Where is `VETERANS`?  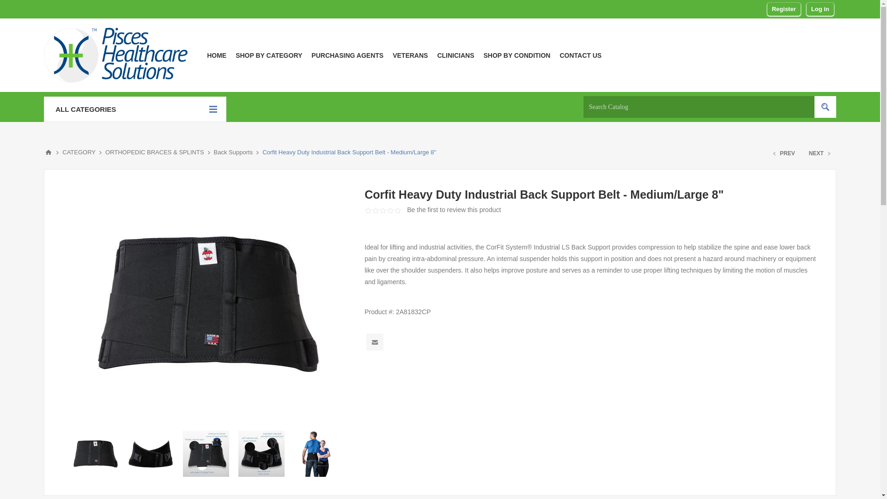
VETERANS is located at coordinates (410, 55).